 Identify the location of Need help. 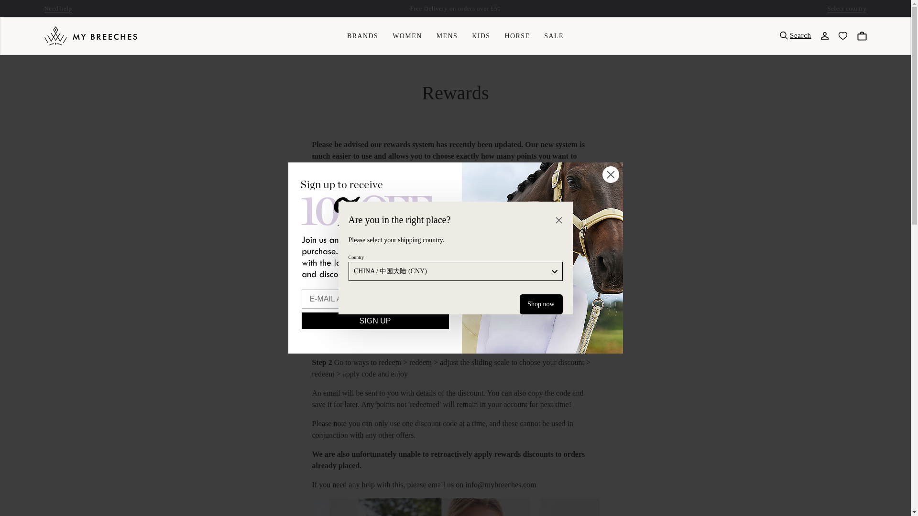
(57, 8).